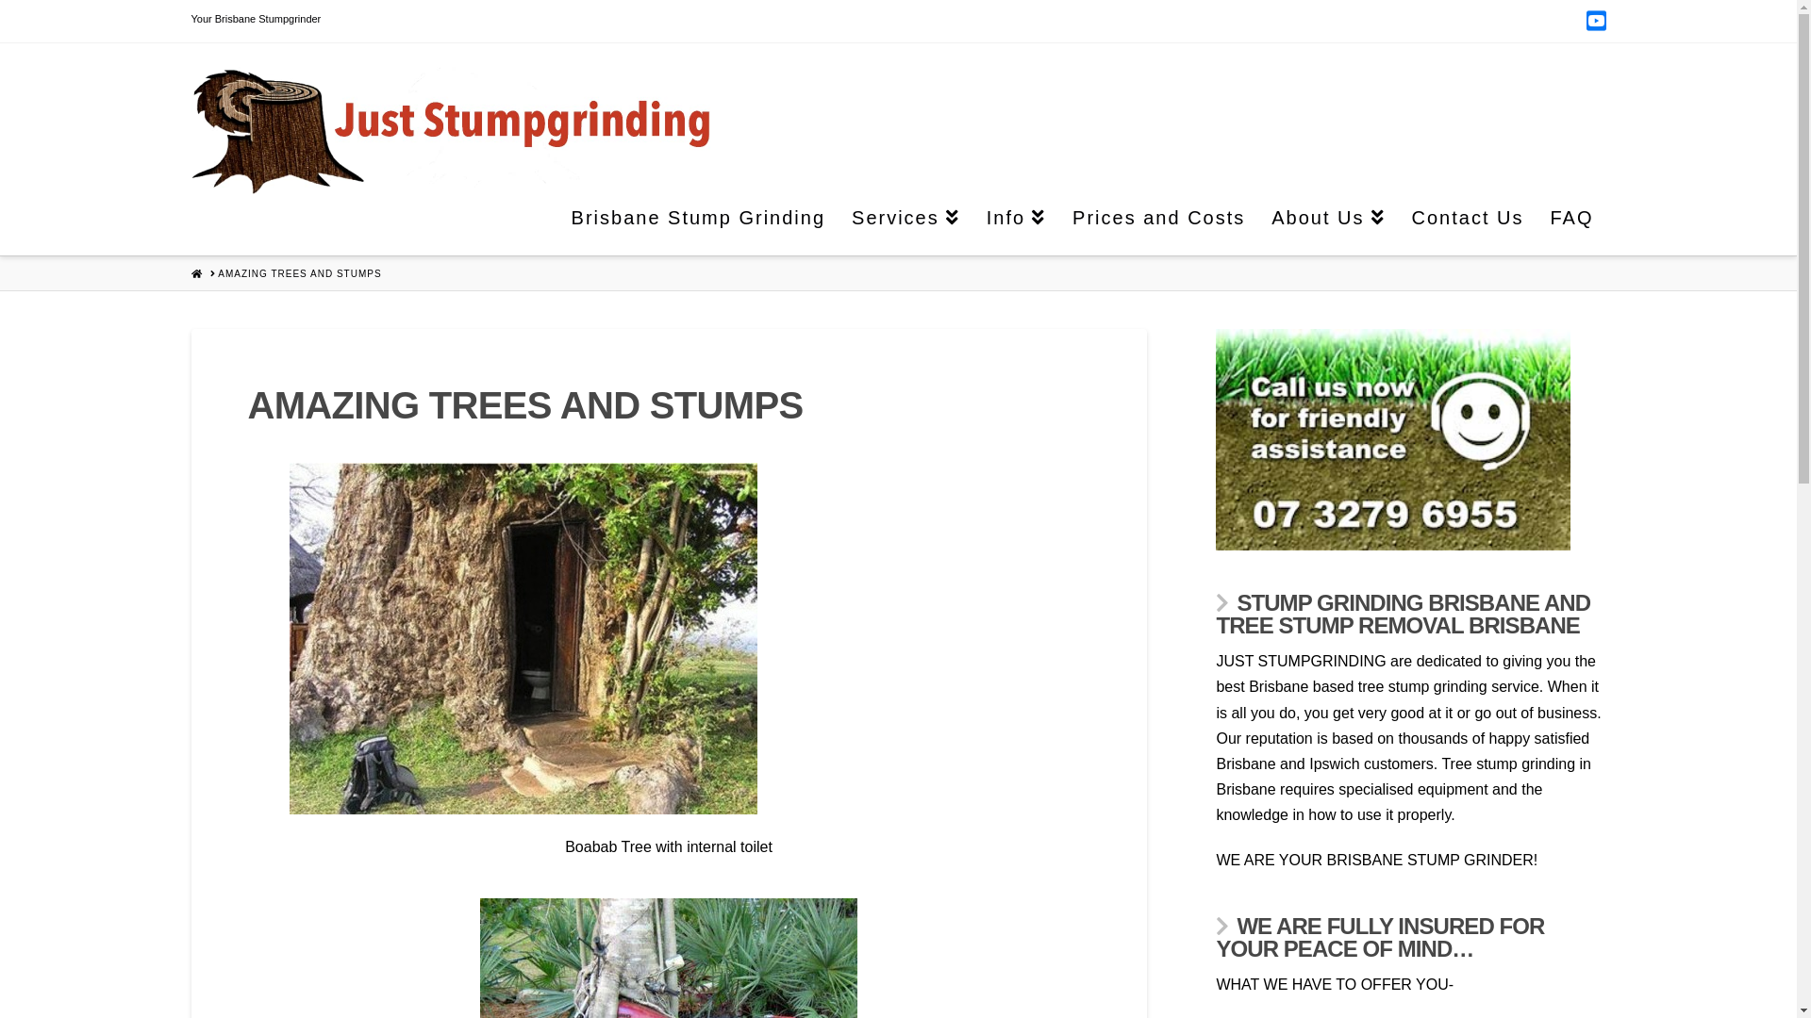 The height and width of the screenshot is (1018, 1811). Describe the element at coordinates (1327, 224) in the screenshot. I see `About Us` at that location.